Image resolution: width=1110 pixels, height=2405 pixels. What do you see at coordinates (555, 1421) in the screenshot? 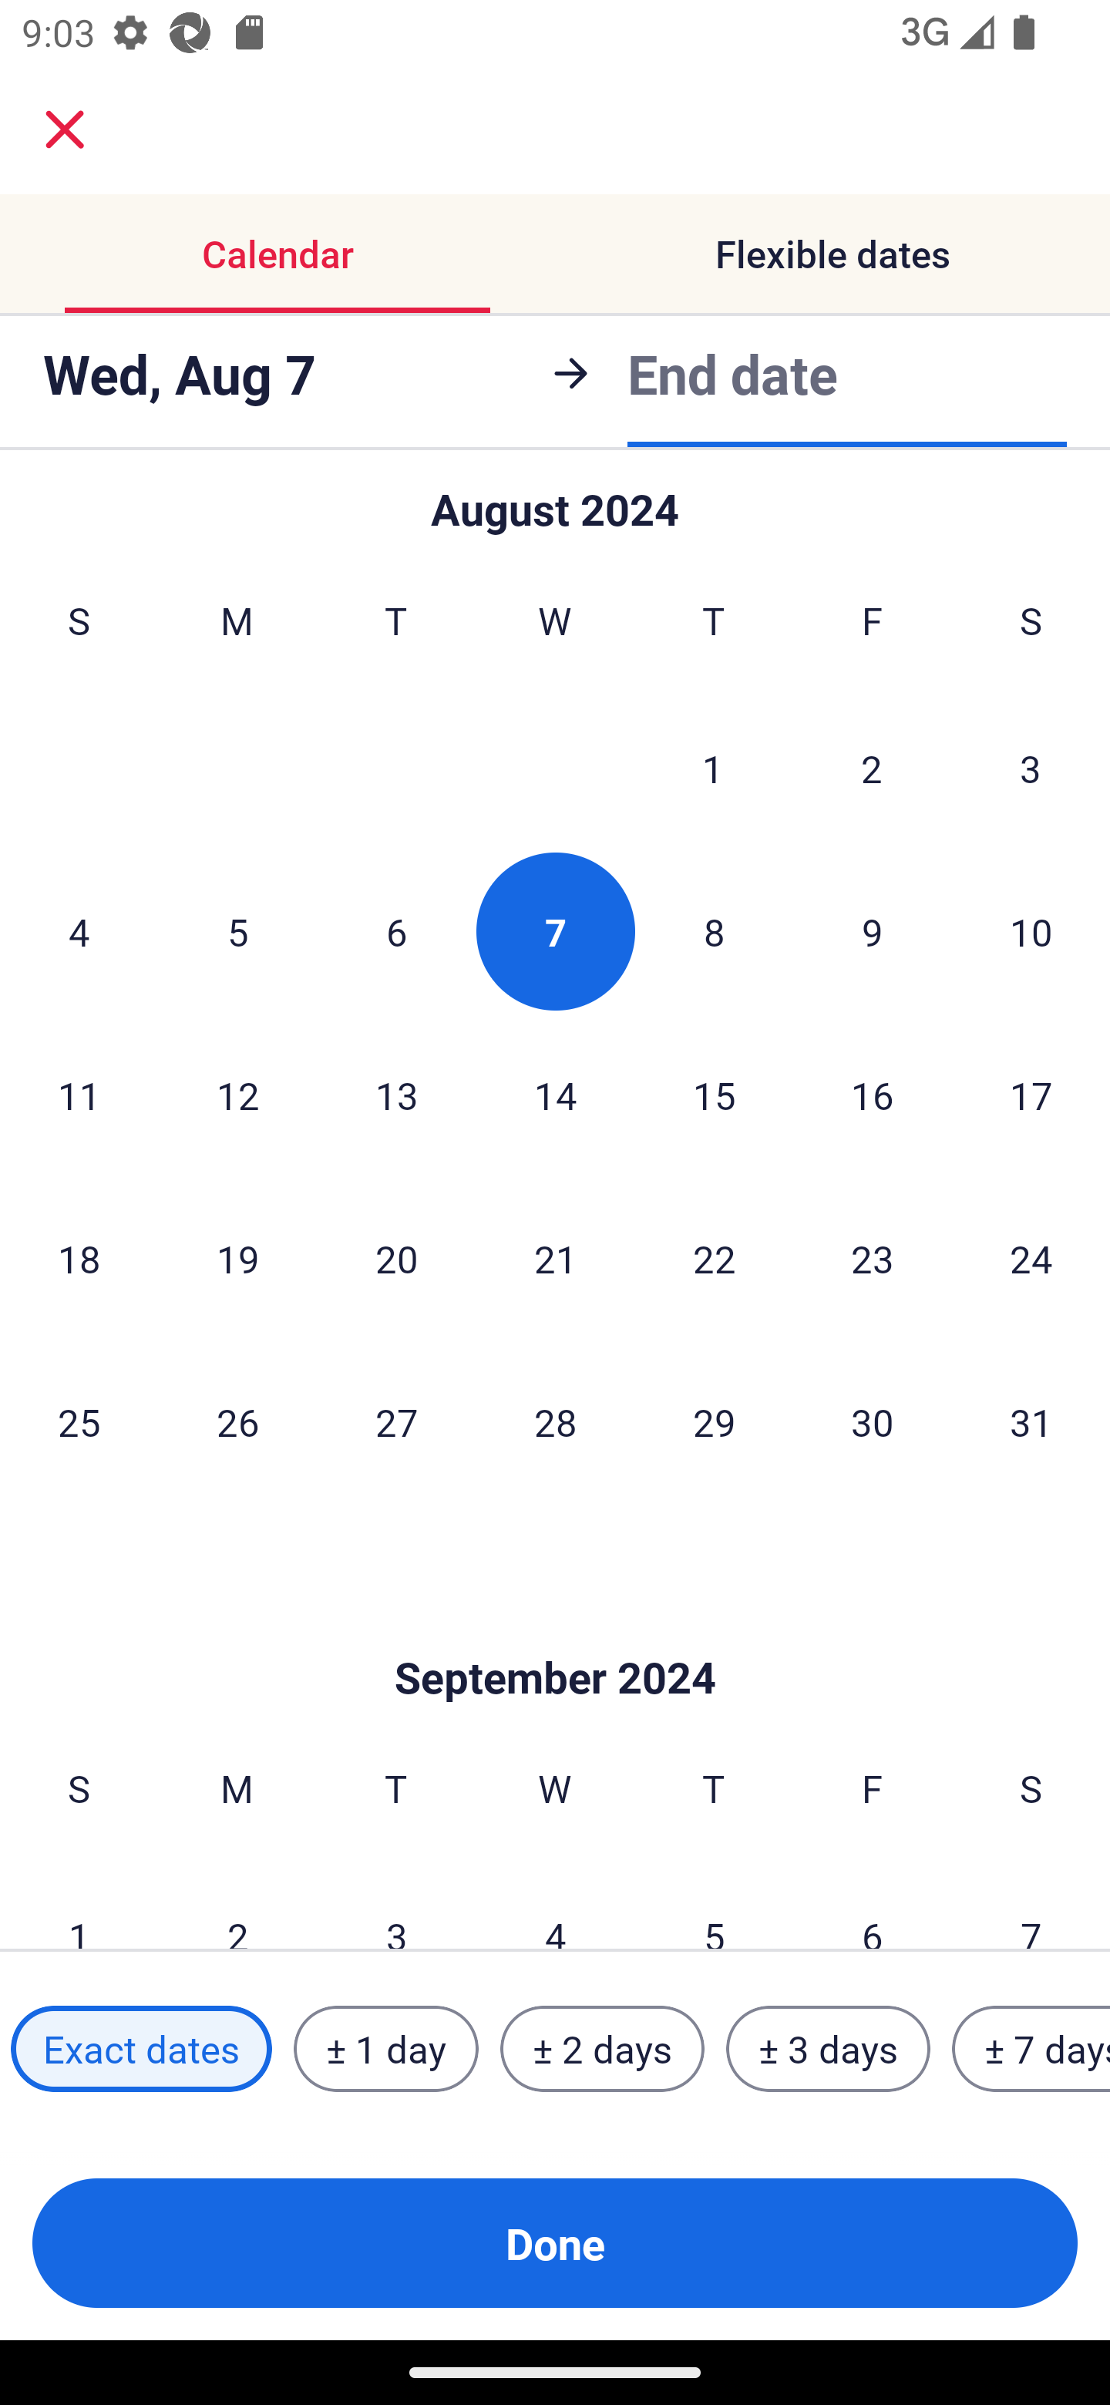
I see `28 Wednesday, August 28, 2024` at bounding box center [555, 1421].